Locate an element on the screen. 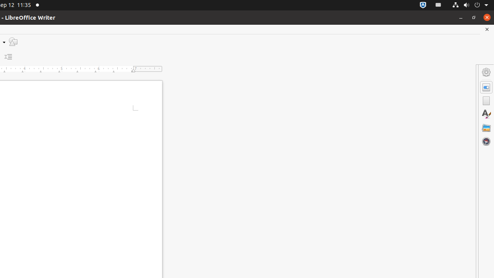 Image resolution: width=494 pixels, height=278 pixels. org.kde.StatusNotifierItem-14077-1 is located at coordinates (438, 5).